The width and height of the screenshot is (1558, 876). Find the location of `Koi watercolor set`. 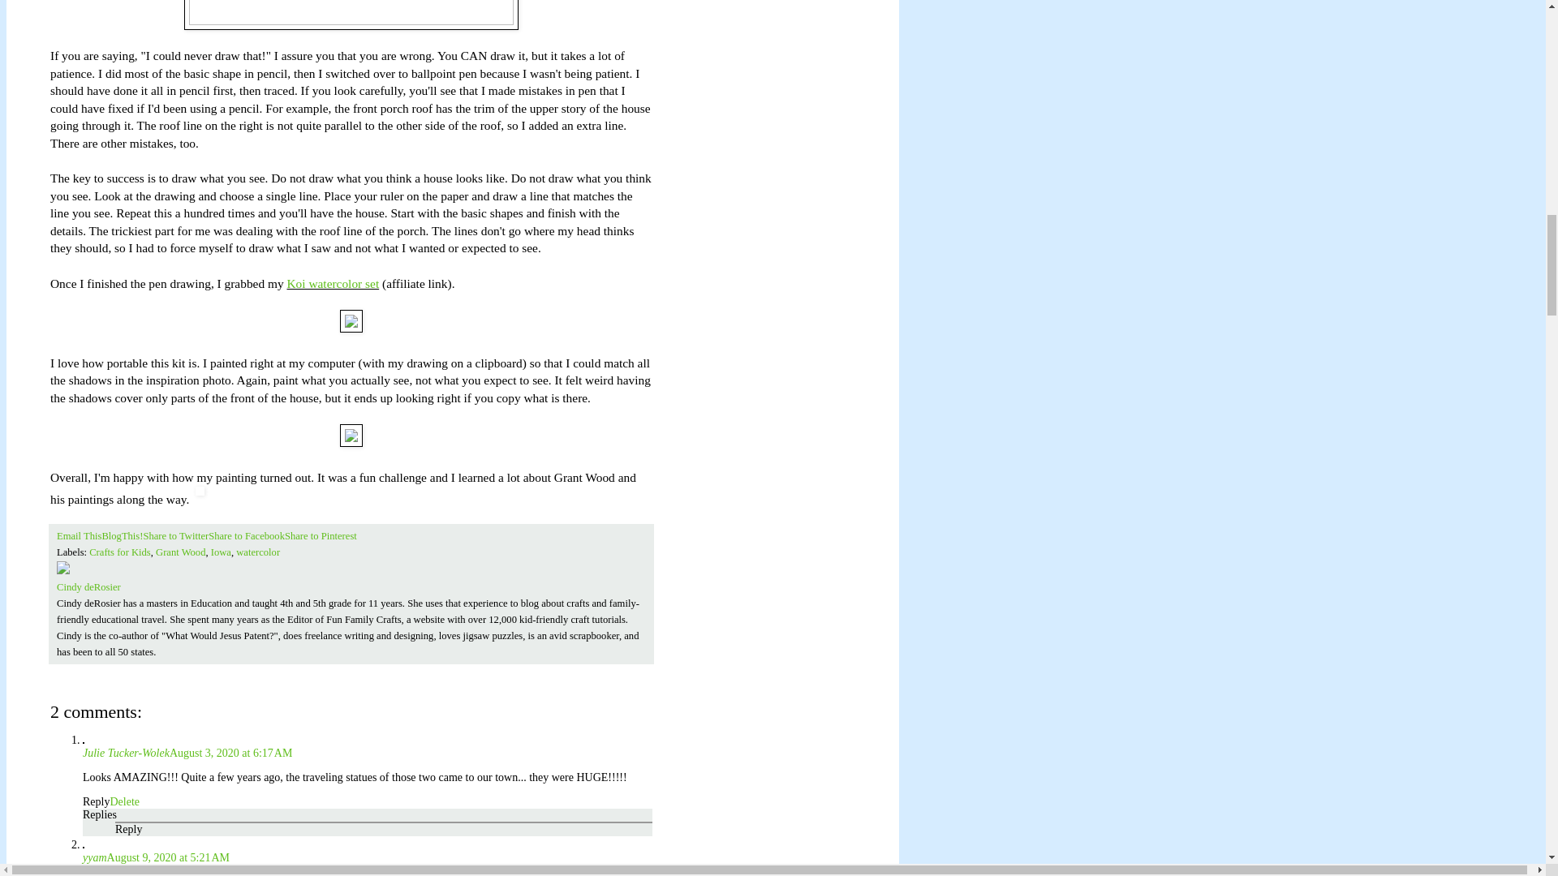

Koi watercolor set is located at coordinates (333, 283).